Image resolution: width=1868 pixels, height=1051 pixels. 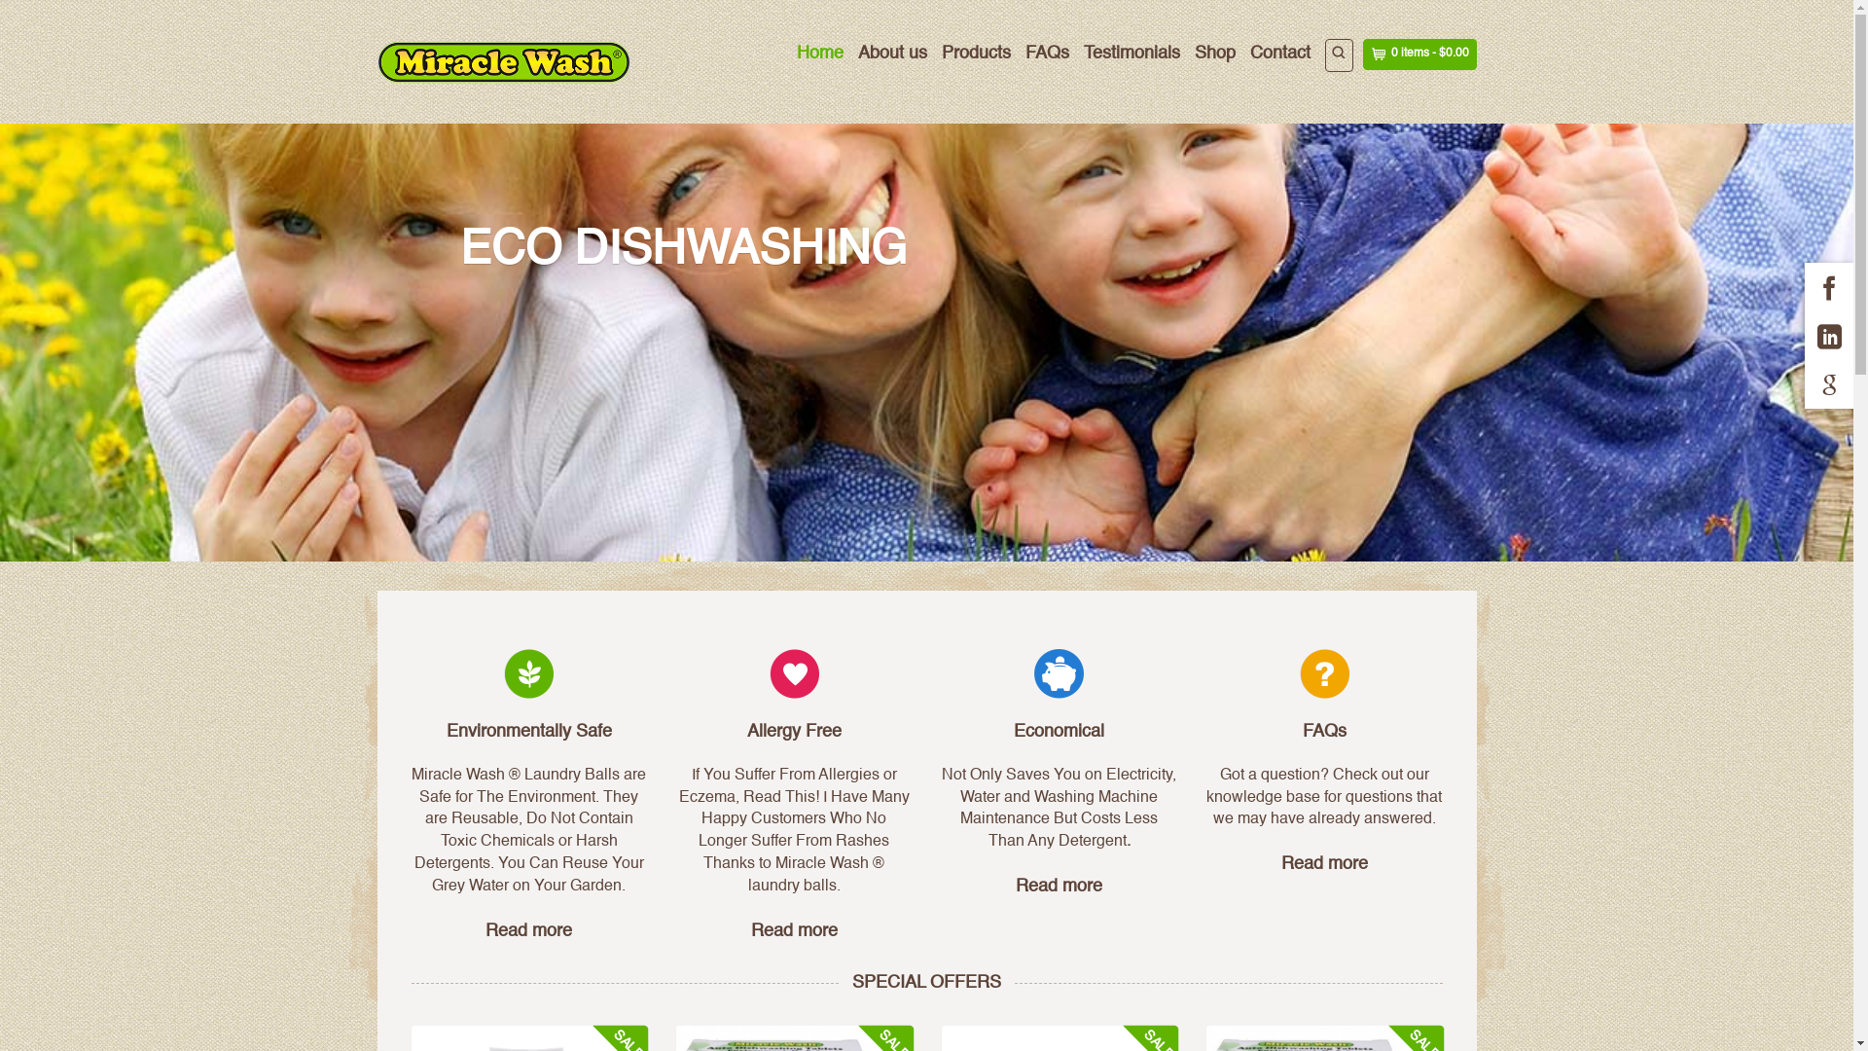 What do you see at coordinates (1215, 54) in the screenshot?
I see `Shop` at bounding box center [1215, 54].